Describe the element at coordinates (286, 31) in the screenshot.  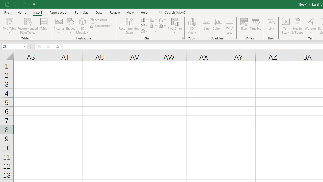
I see `More Options` at that location.